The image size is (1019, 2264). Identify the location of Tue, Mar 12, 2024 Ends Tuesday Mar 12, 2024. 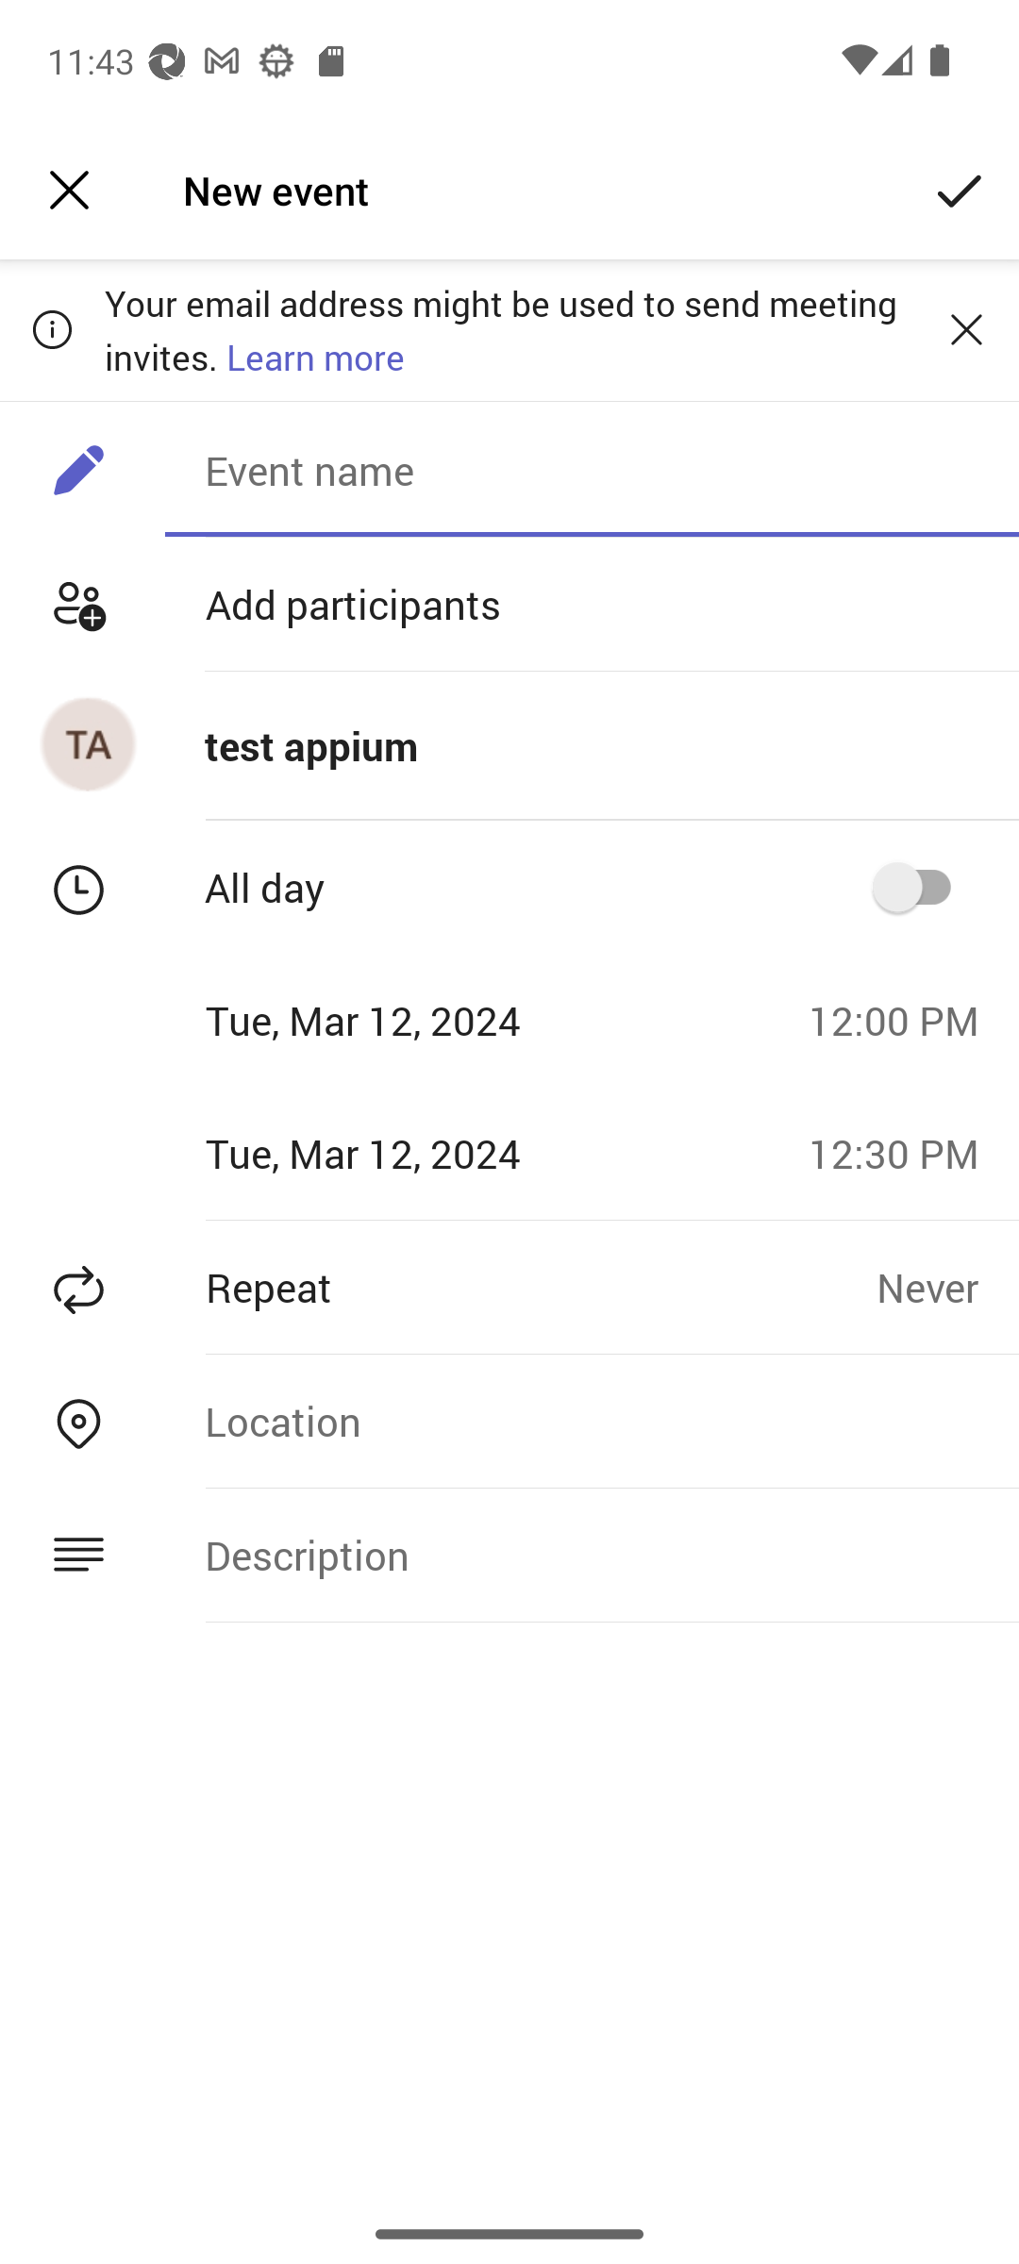
(394, 1153).